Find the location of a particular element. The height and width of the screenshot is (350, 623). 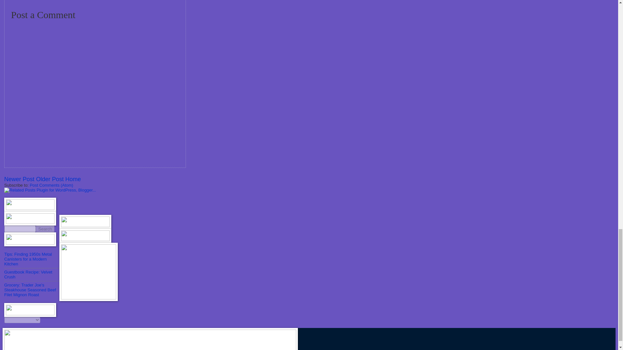

Search is located at coordinates (45, 229).